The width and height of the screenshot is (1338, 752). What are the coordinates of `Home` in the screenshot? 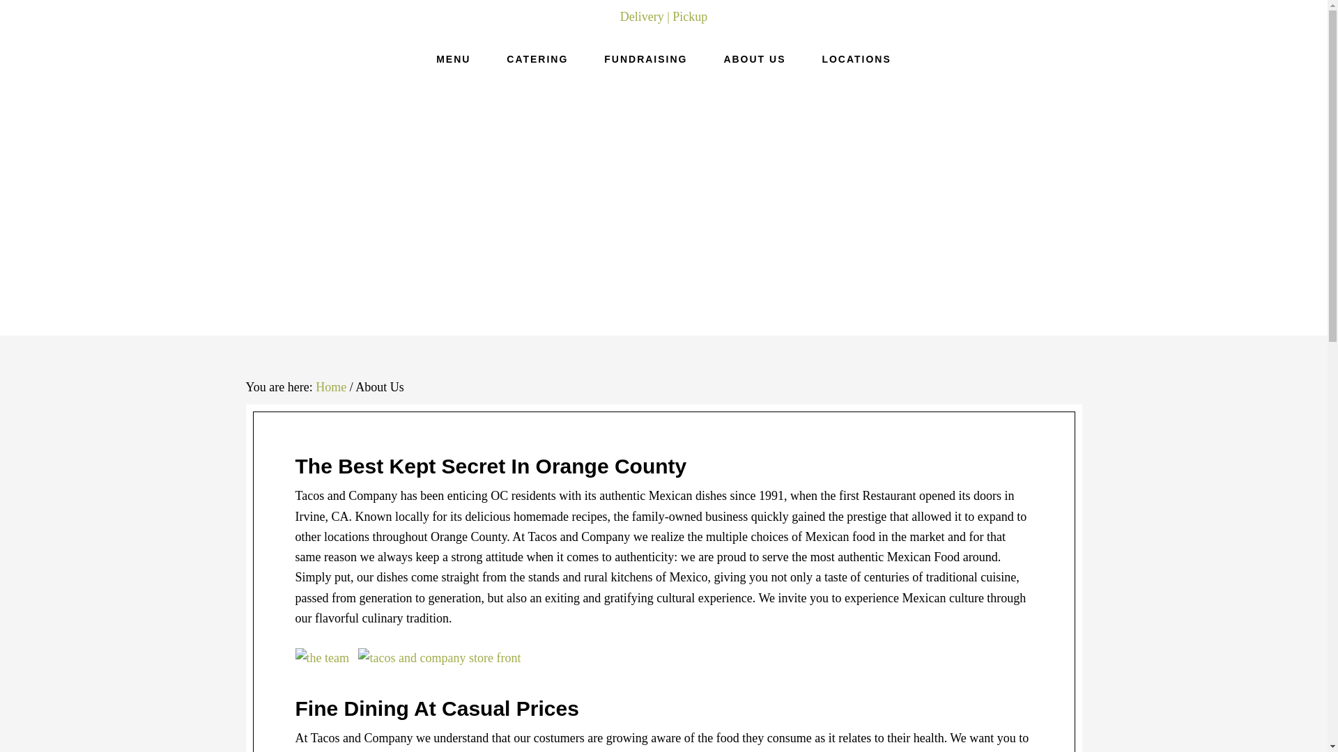 It's located at (331, 387).